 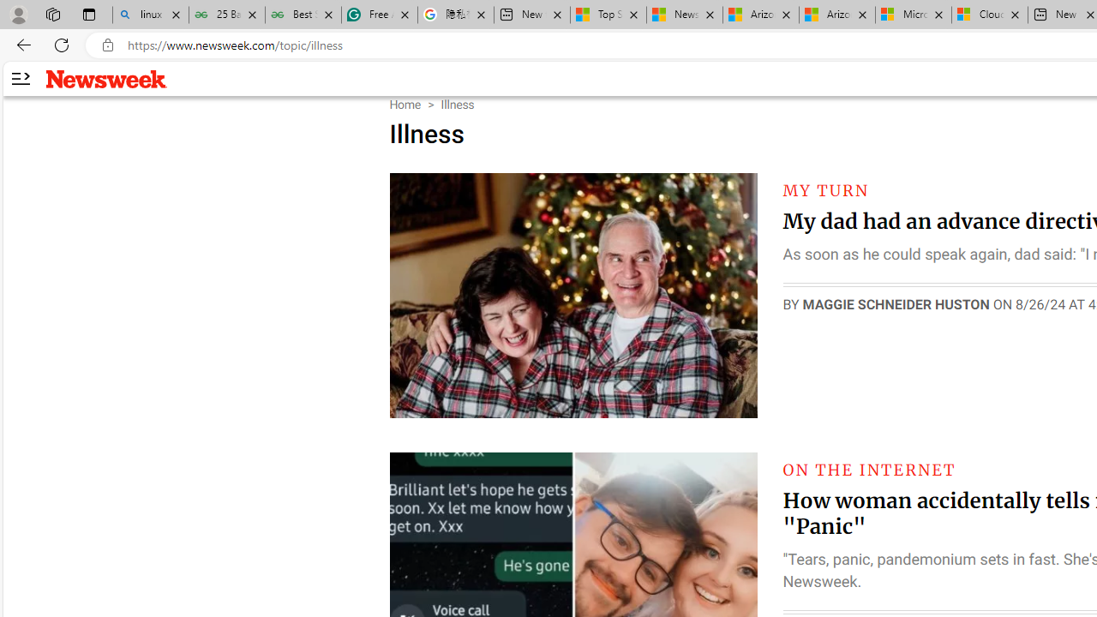 I want to click on Free AI Writing Assistance for Students | Grammarly, so click(x=380, y=15).